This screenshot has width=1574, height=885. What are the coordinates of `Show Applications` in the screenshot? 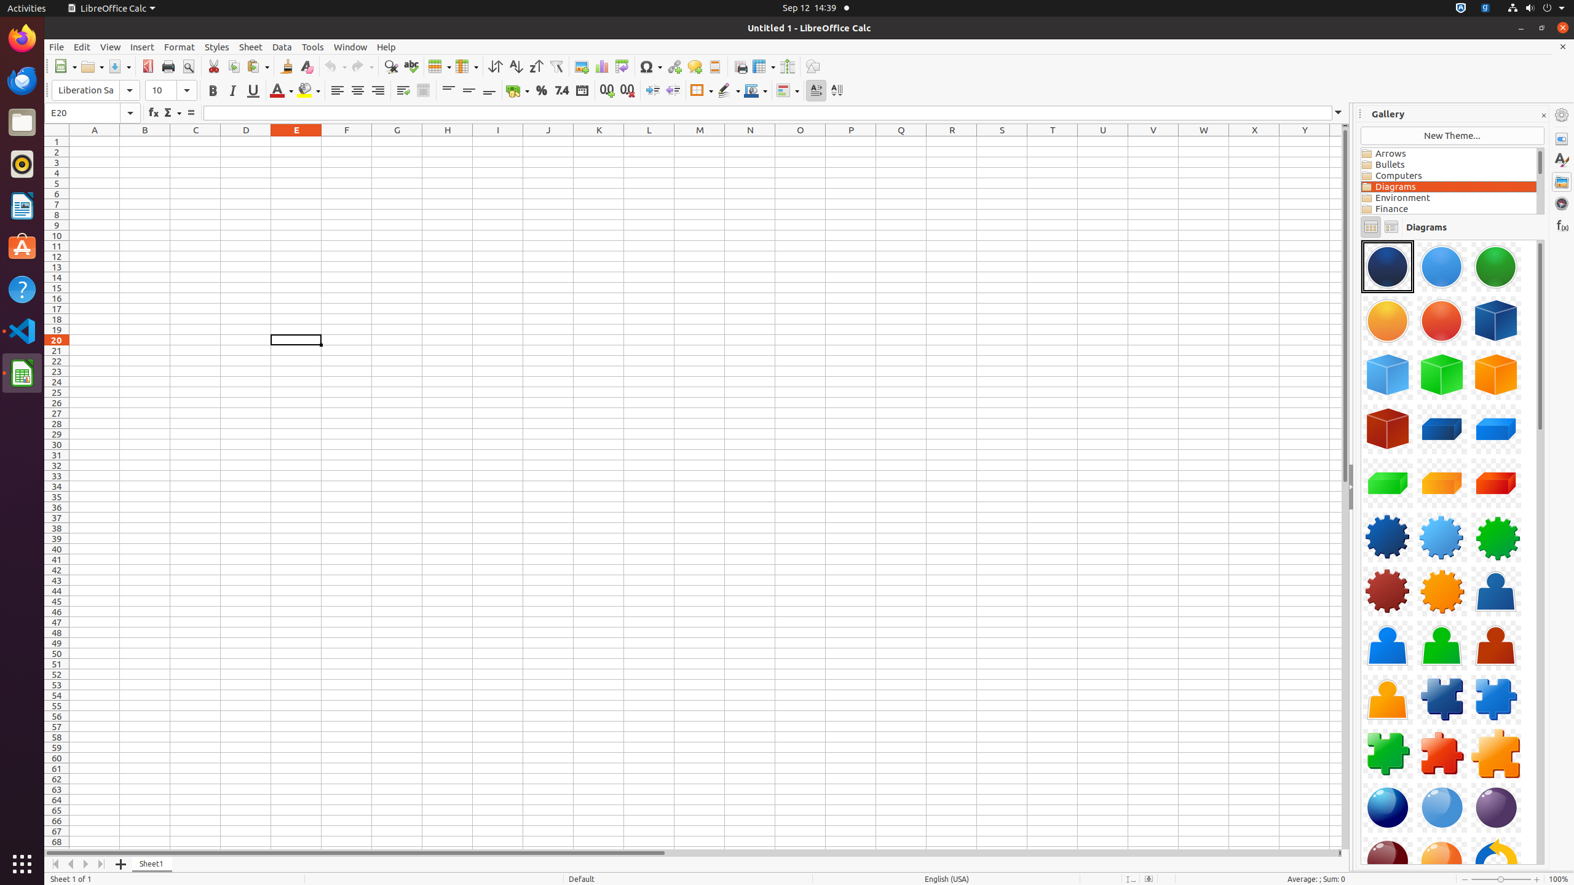 It's located at (22, 864).